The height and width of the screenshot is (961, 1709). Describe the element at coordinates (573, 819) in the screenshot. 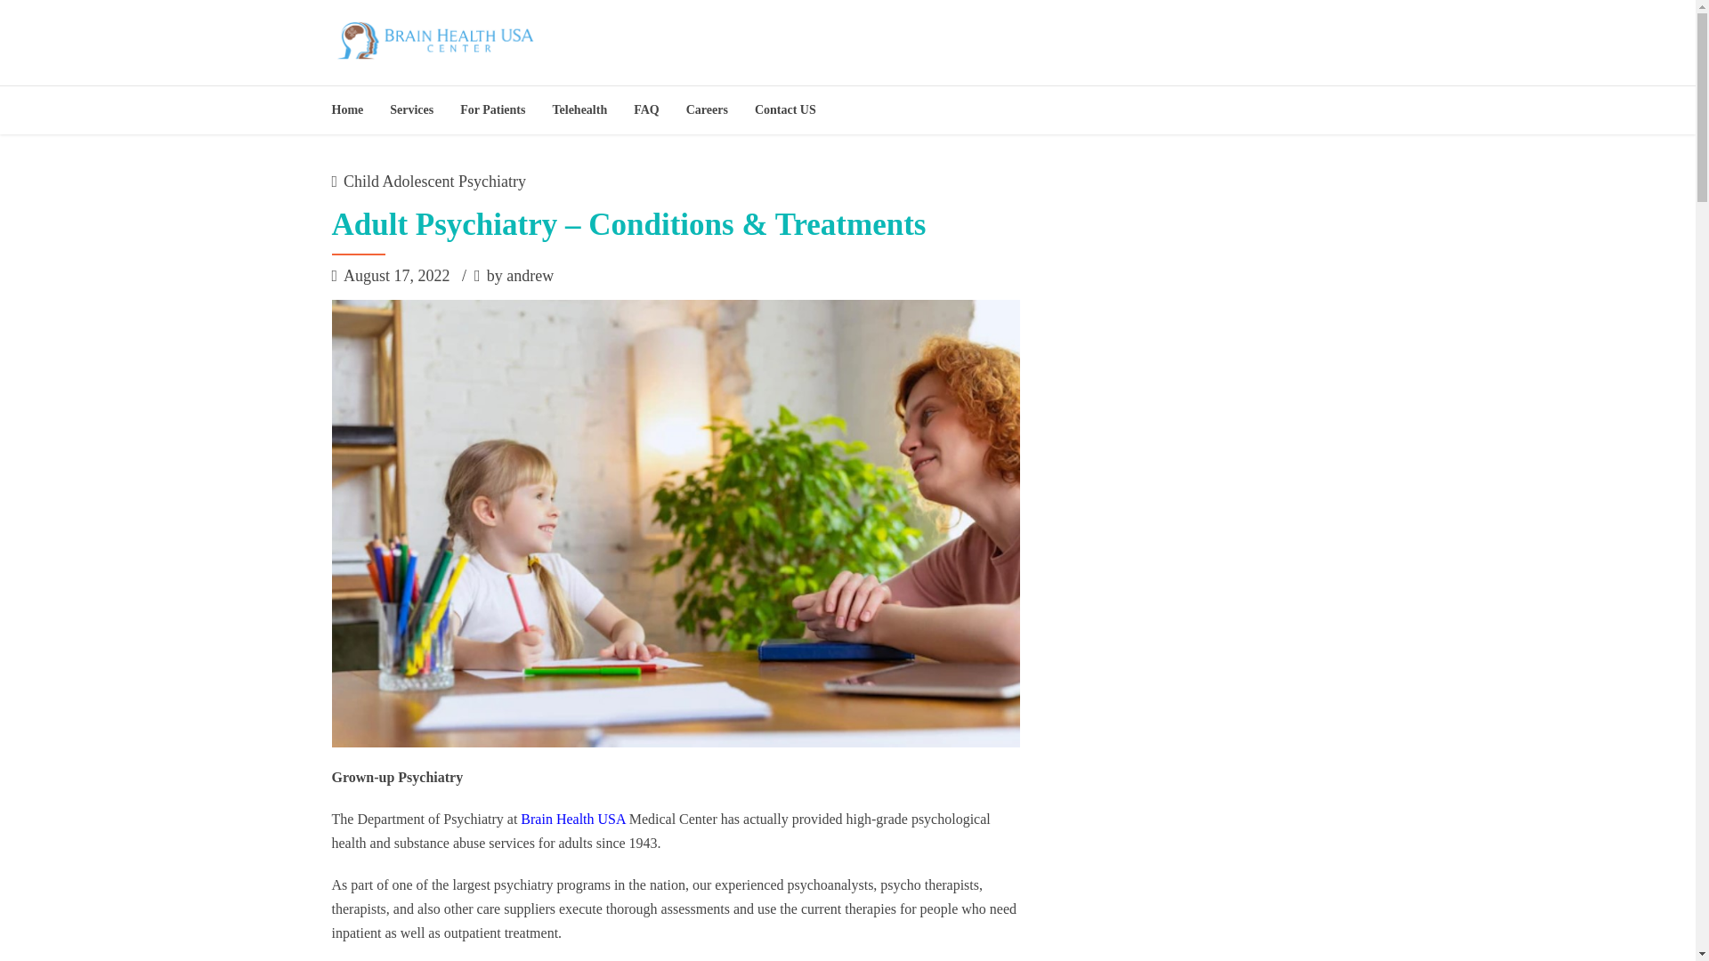

I see `Brain Health USA` at that location.